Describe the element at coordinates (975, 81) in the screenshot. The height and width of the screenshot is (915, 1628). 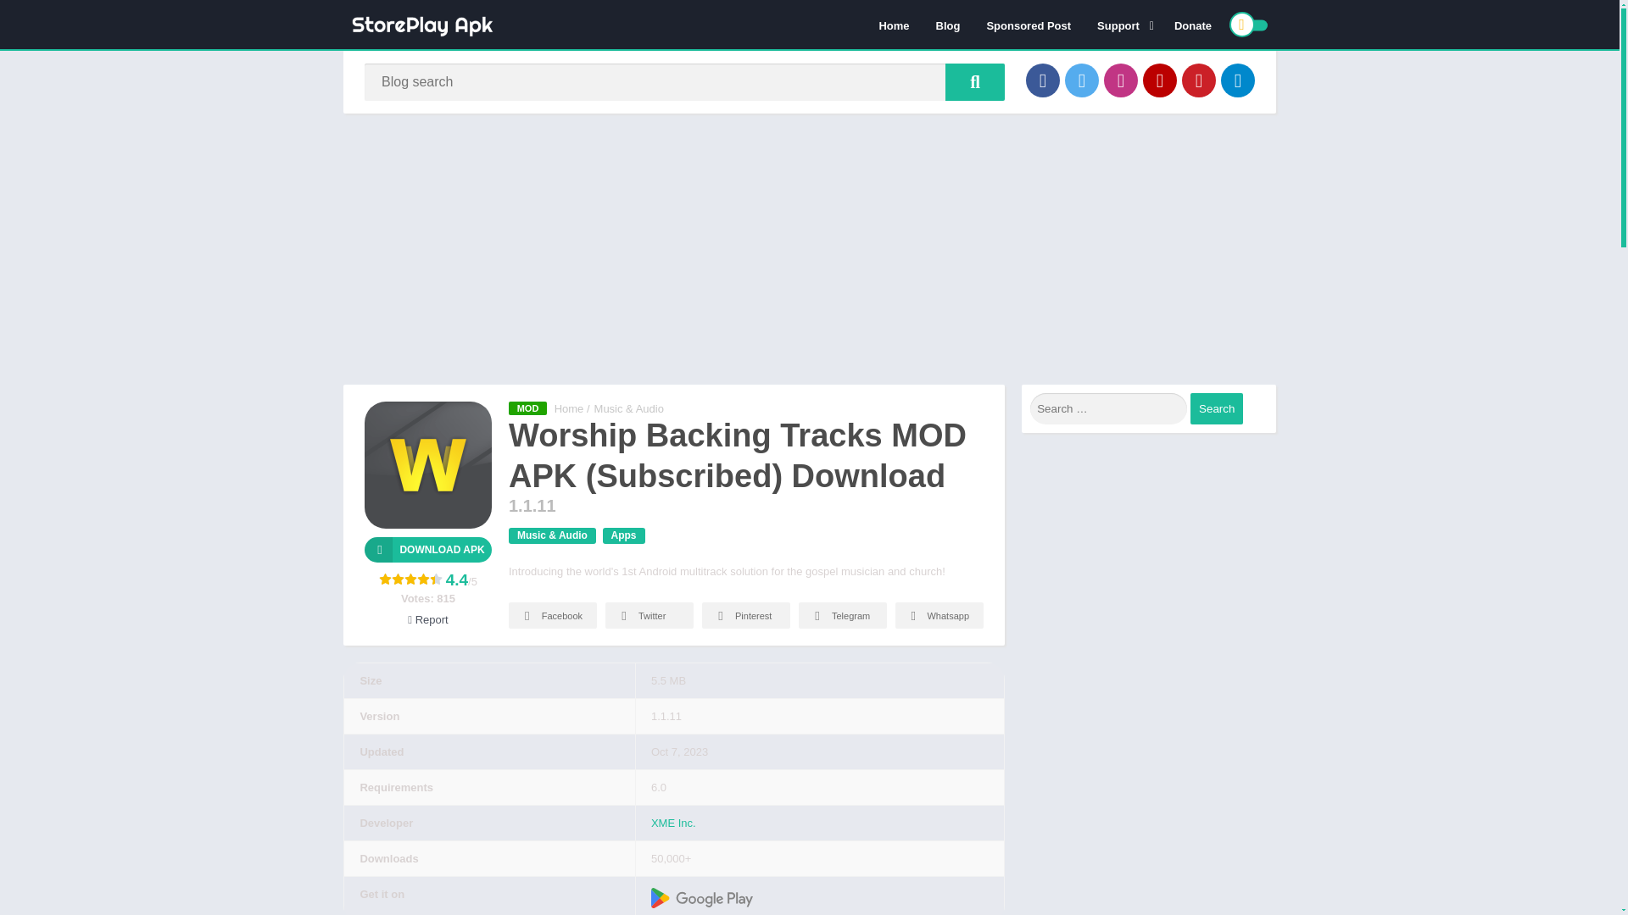
I see `Blog search` at that location.